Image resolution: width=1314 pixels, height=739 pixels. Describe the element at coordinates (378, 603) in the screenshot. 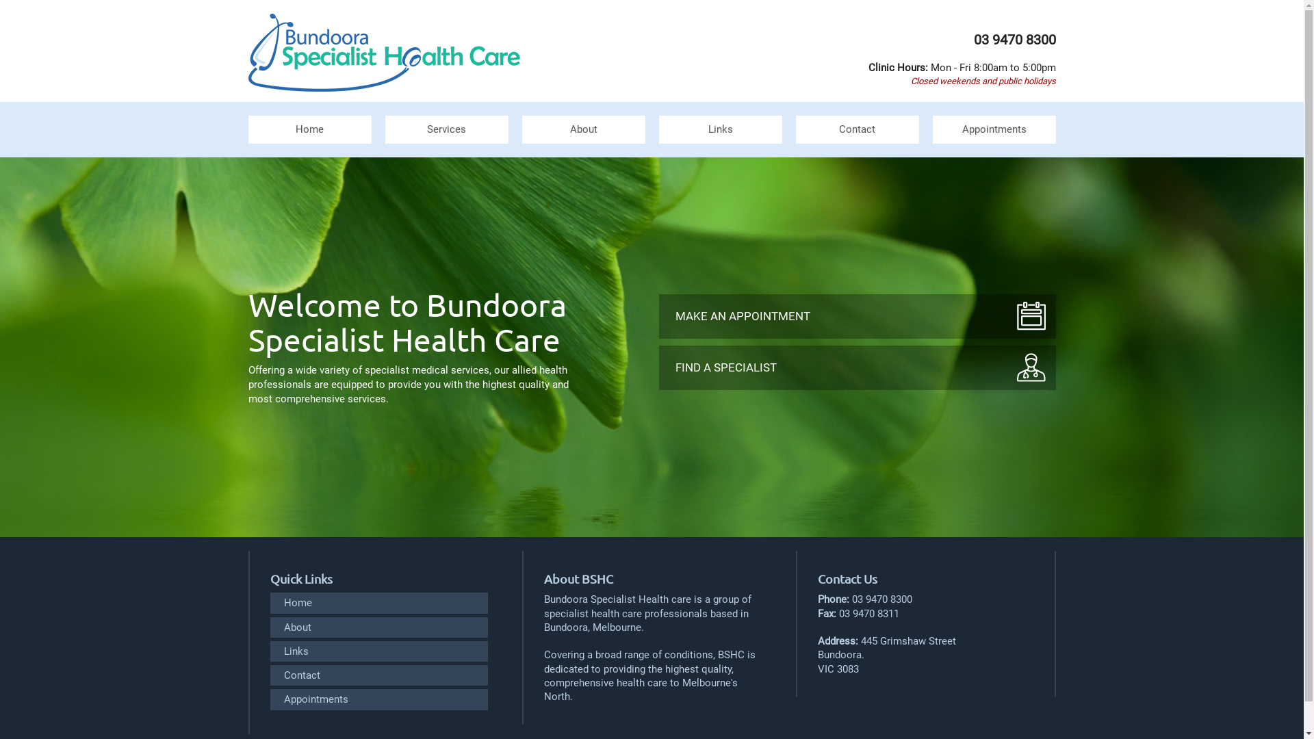

I see `Home` at that location.